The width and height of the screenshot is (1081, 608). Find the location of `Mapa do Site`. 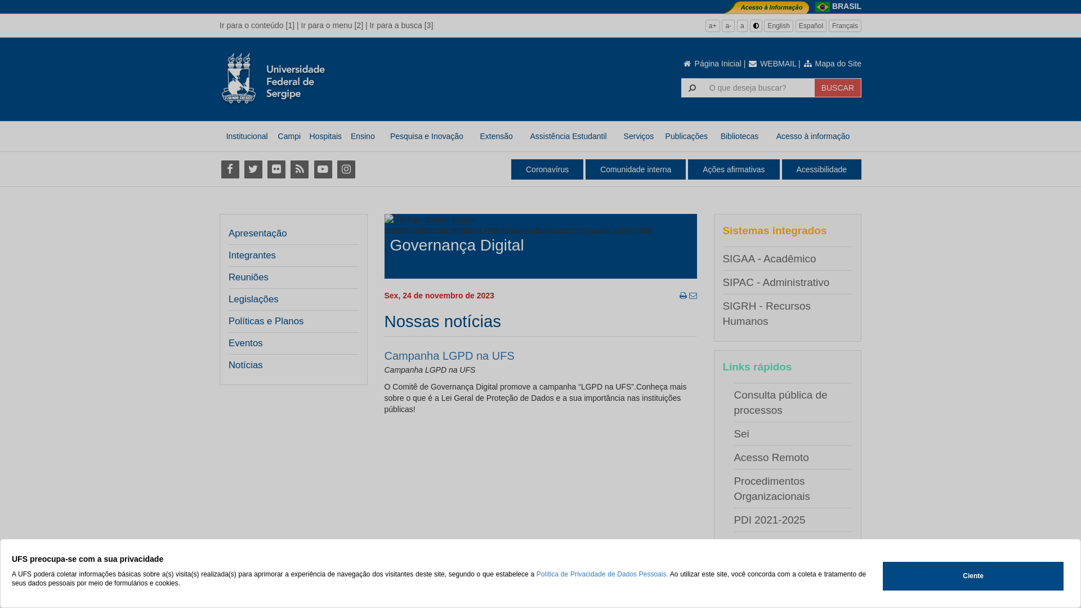

Mapa do Site is located at coordinates (832, 64).